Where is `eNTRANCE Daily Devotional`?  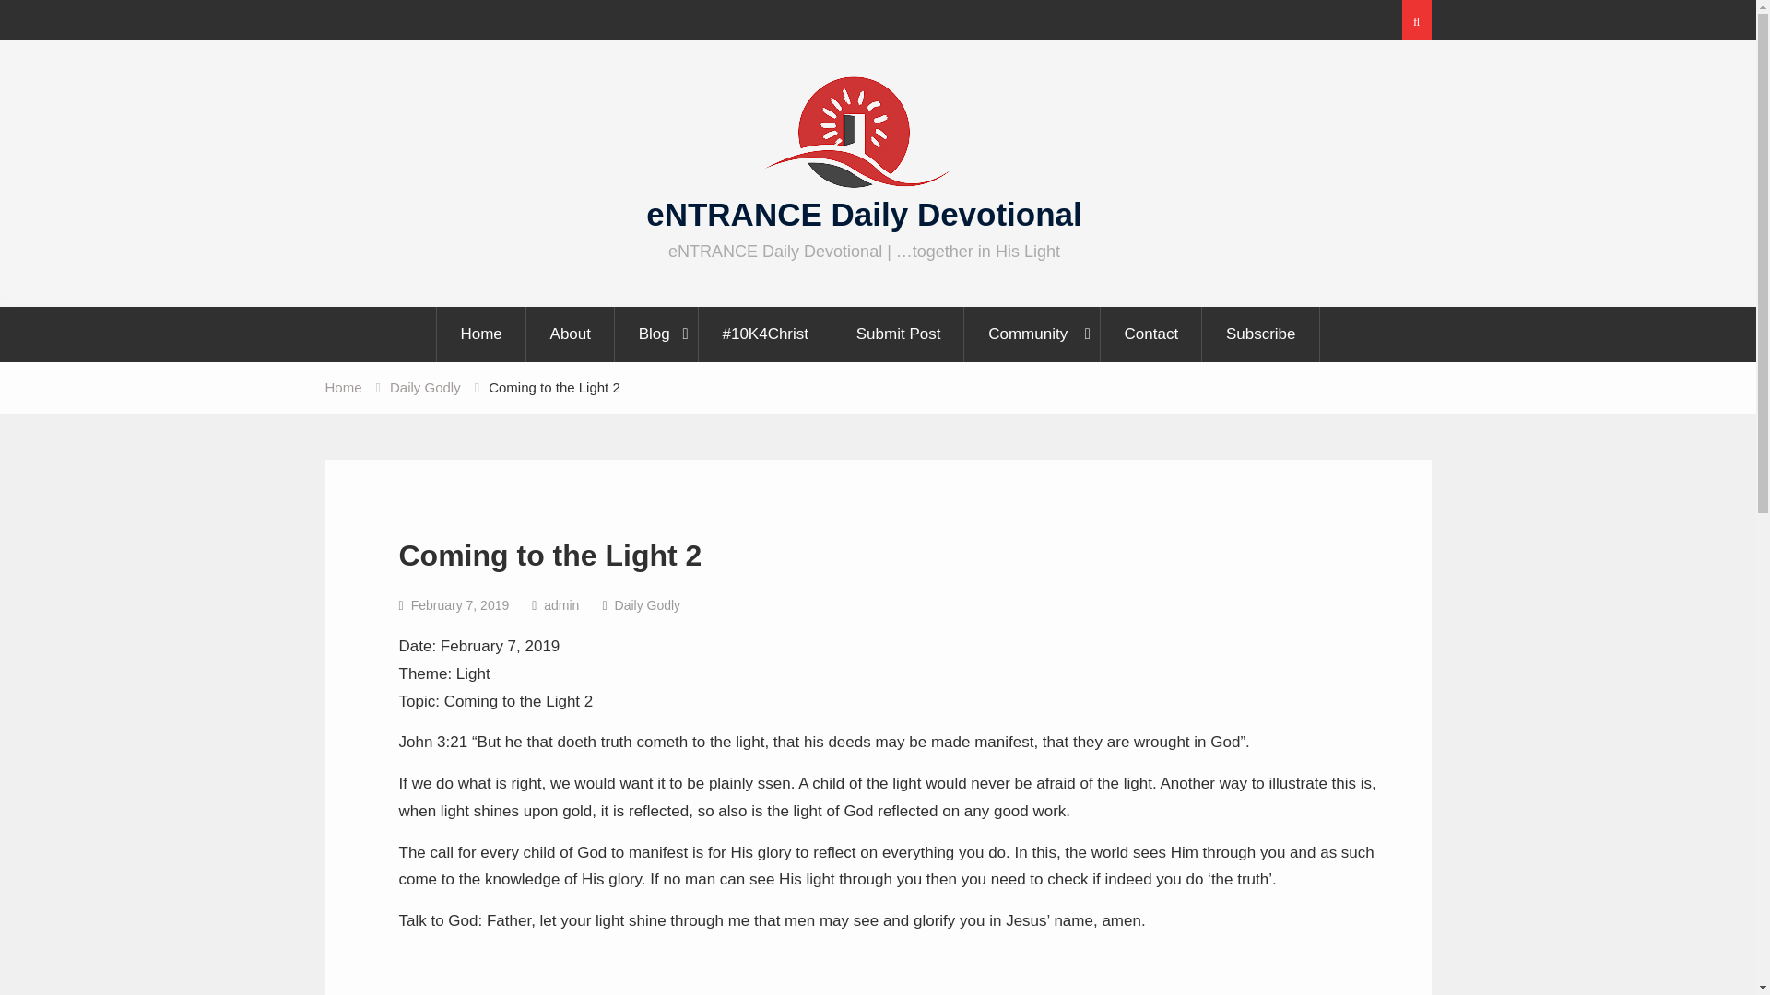 eNTRANCE Daily Devotional is located at coordinates (863, 214).